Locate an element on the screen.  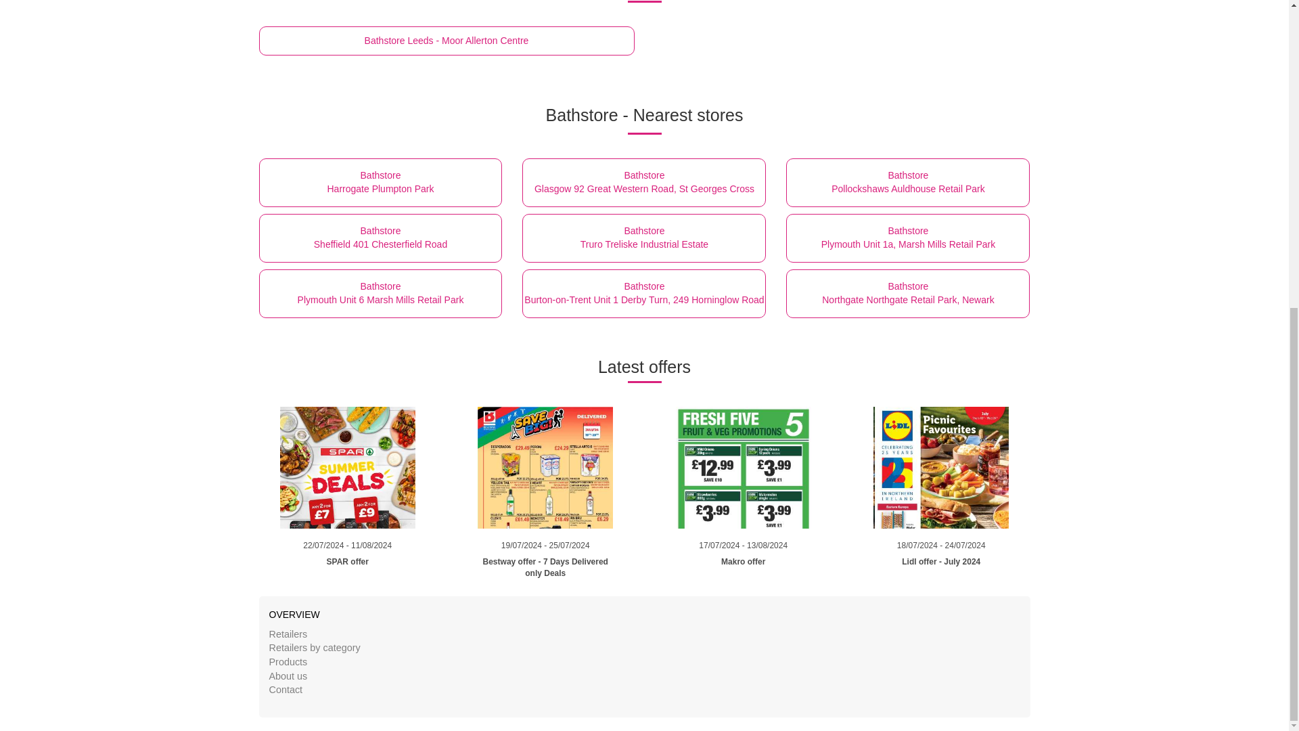
Bestway offer - 7 Days Delivered only Deals is located at coordinates (940, 473).